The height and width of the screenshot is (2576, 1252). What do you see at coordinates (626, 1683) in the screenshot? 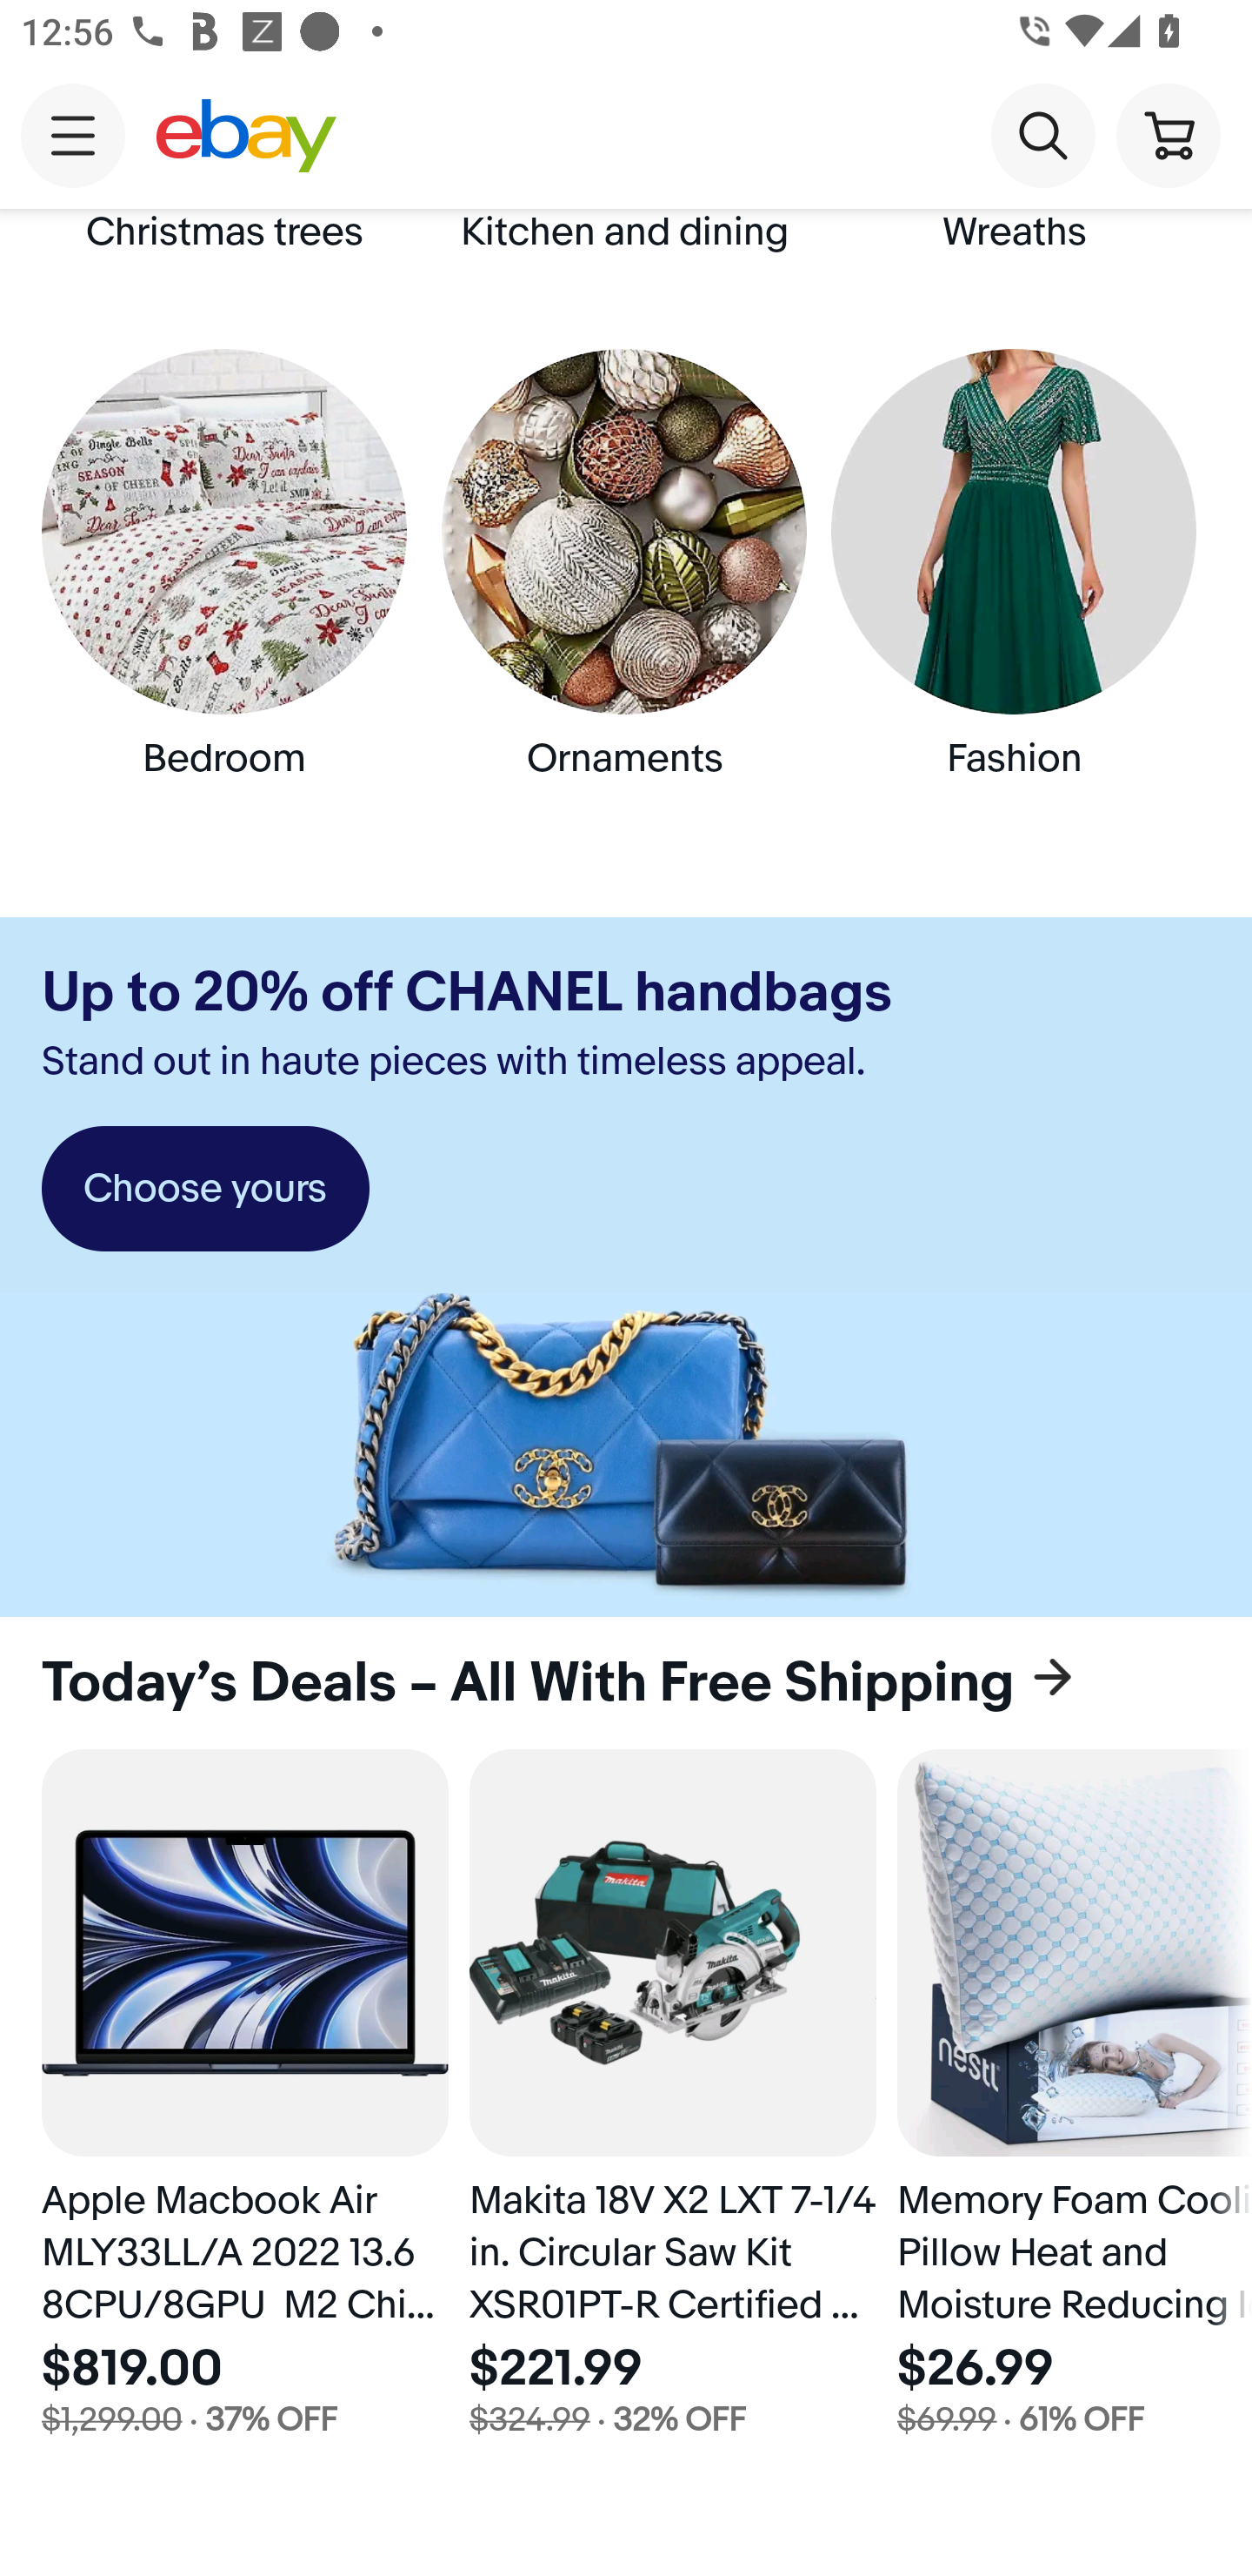
I see `Today’s Deals – All With Free Shipping  ` at bounding box center [626, 1683].